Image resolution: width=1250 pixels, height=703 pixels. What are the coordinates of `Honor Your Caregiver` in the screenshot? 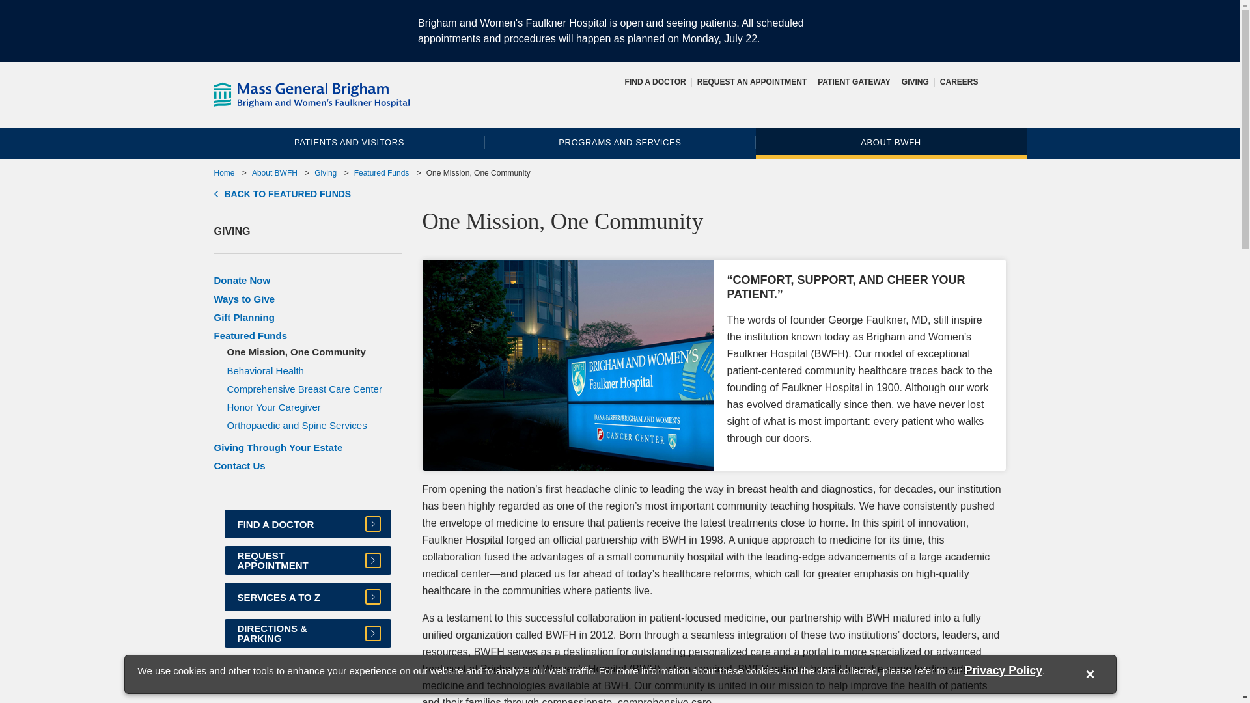 It's located at (273, 406).